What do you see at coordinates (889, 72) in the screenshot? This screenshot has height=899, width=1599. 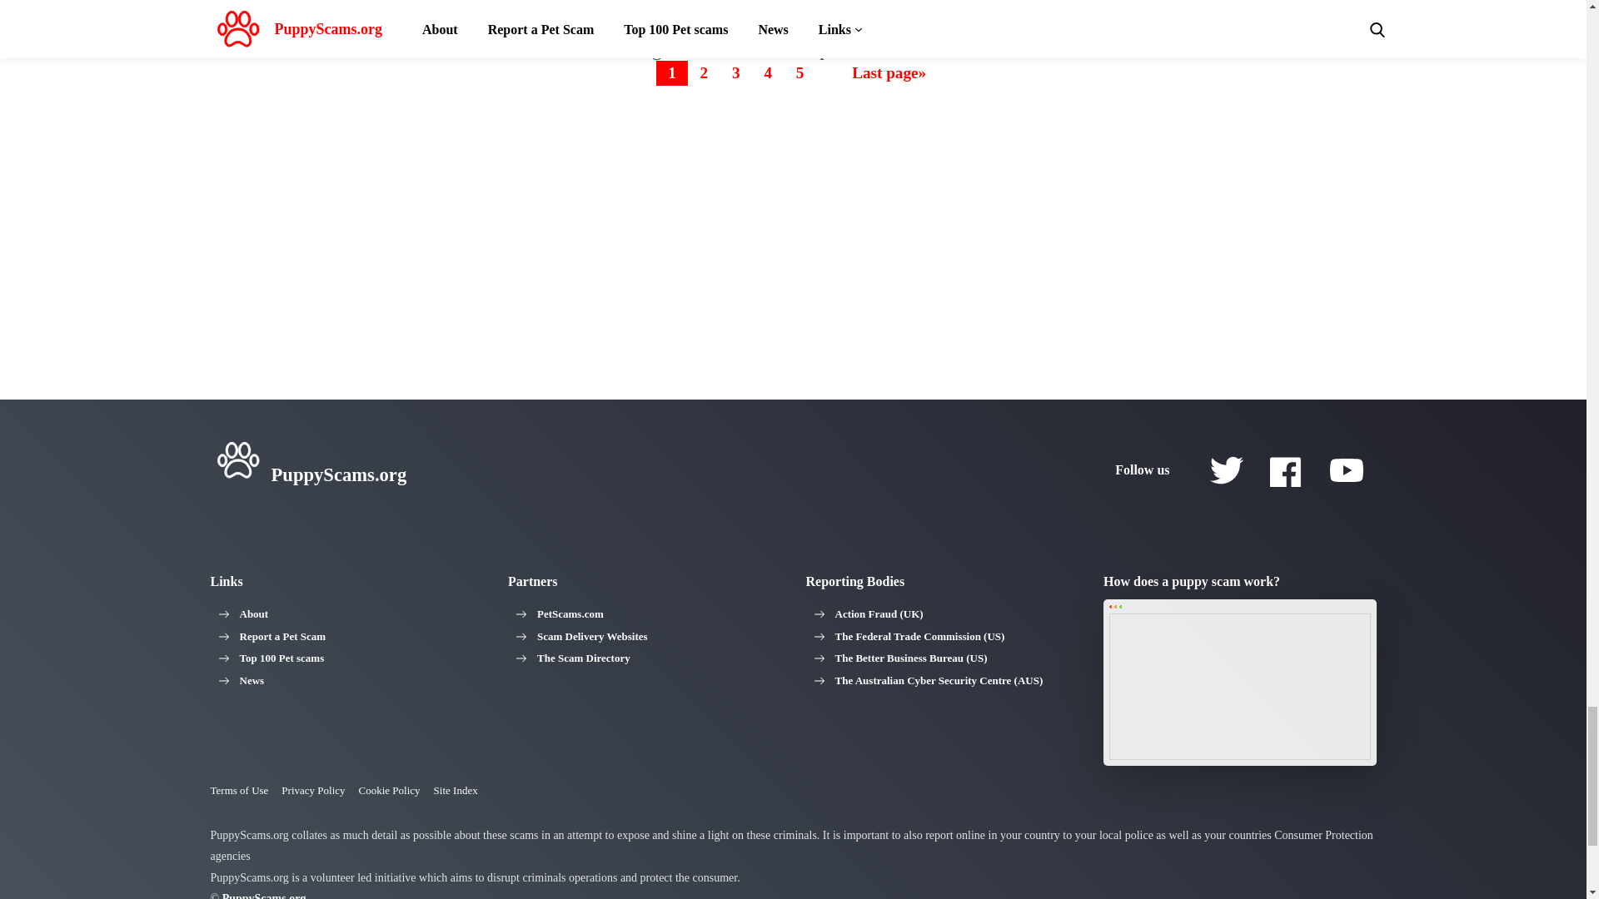 I see `Go to Last Page` at bounding box center [889, 72].